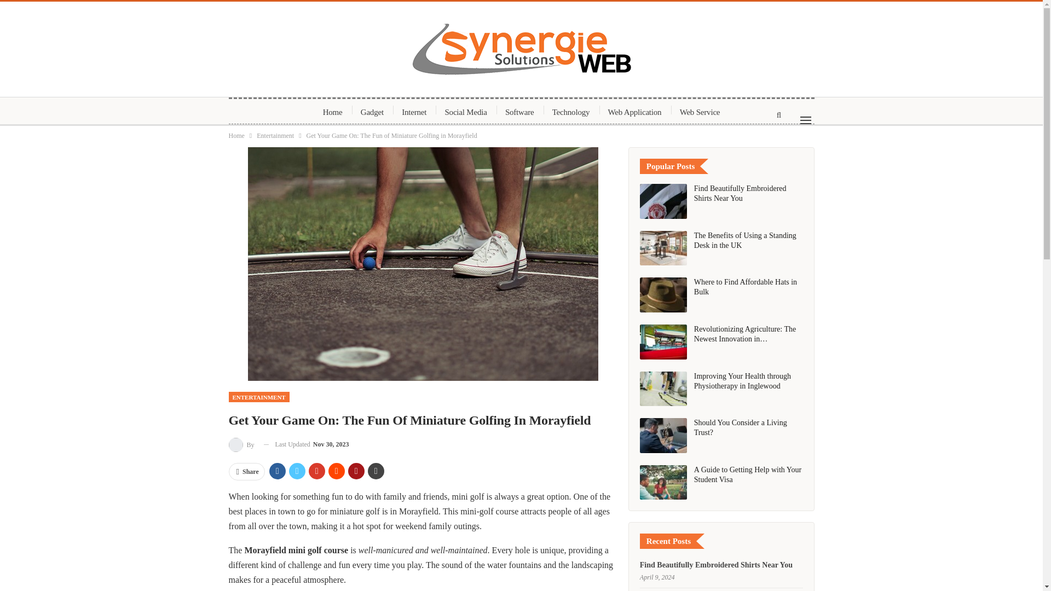 This screenshot has width=1051, height=591. Describe the element at coordinates (275, 136) in the screenshot. I see `Entertainment` at that location.